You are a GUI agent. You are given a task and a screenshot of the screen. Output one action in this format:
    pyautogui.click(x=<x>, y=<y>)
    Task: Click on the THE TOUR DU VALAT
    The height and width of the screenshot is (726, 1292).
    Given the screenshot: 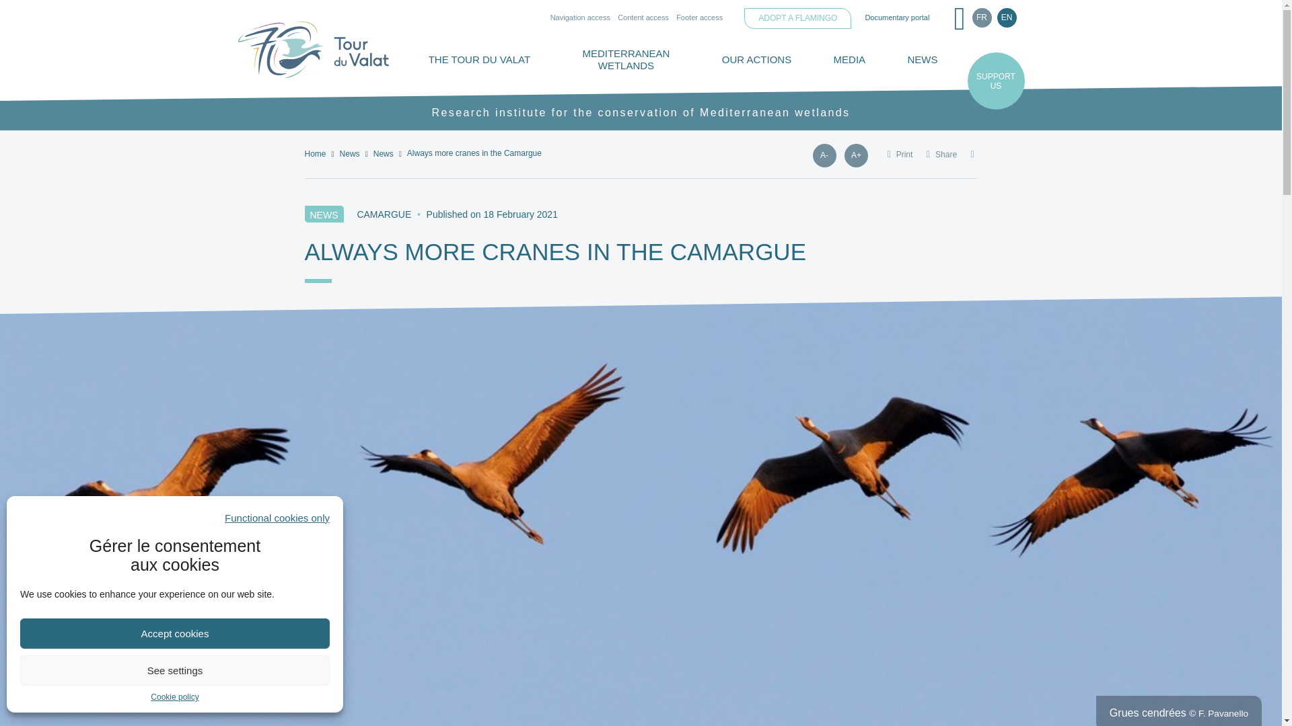 What is the action you would take?
    pyautogui.click(x=479, y=59)
    